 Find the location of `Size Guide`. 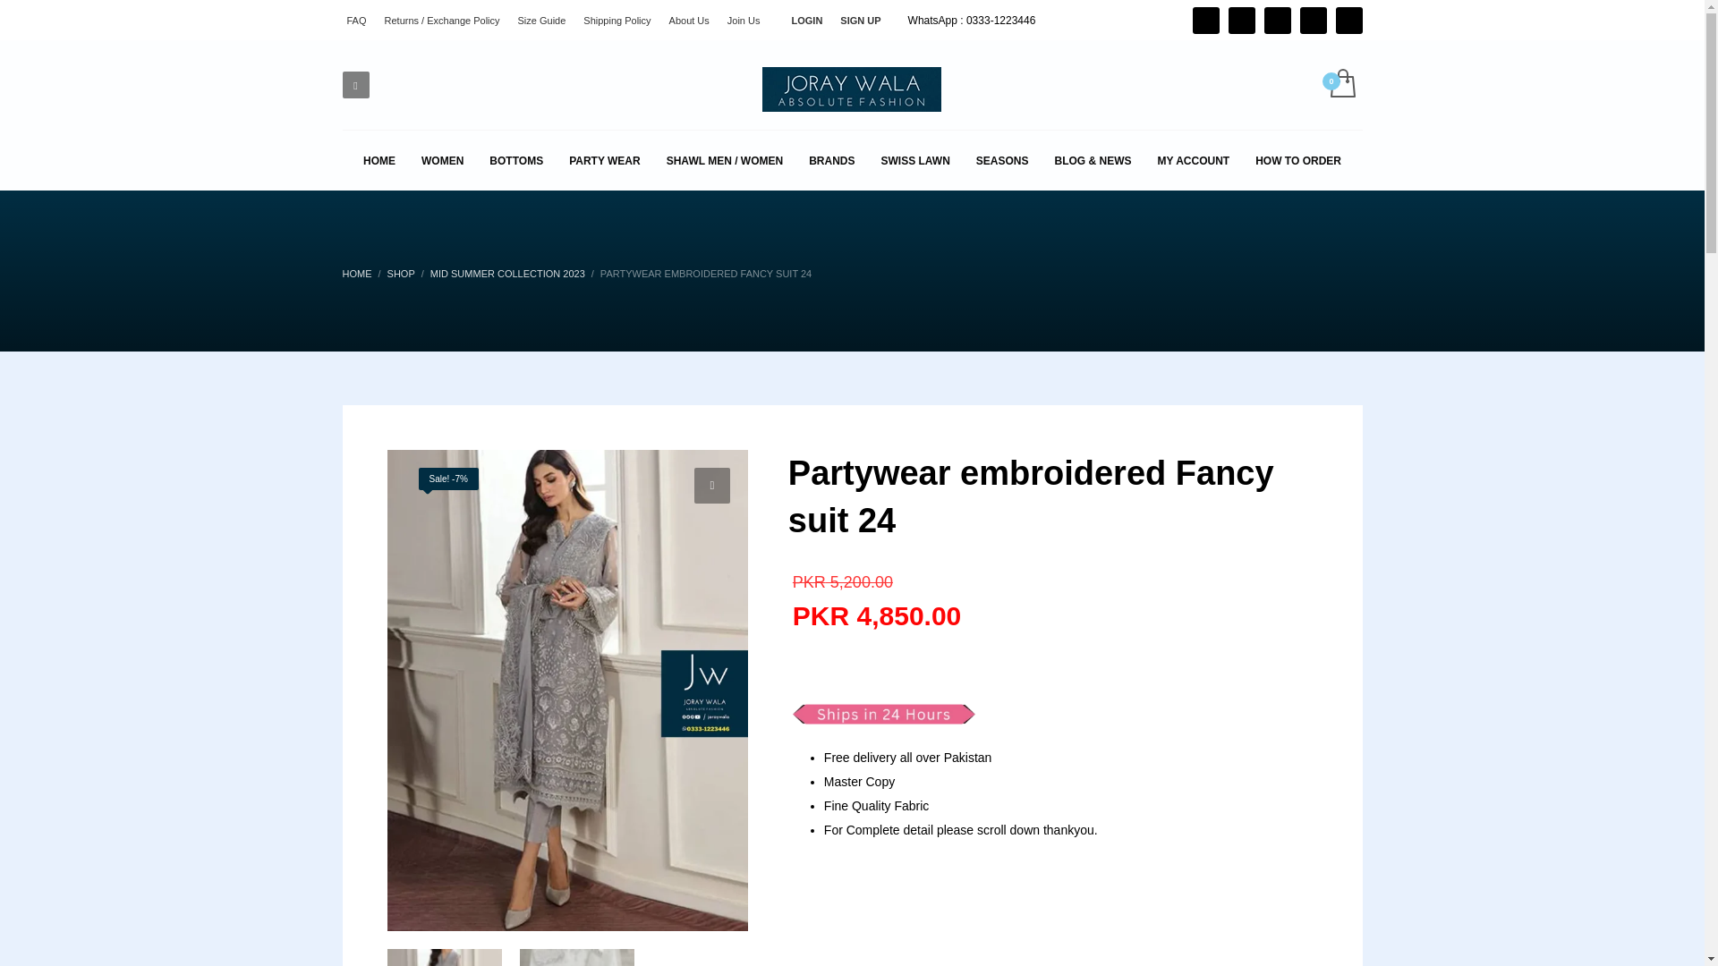

Size Guide is located at coordinates (542, 19).